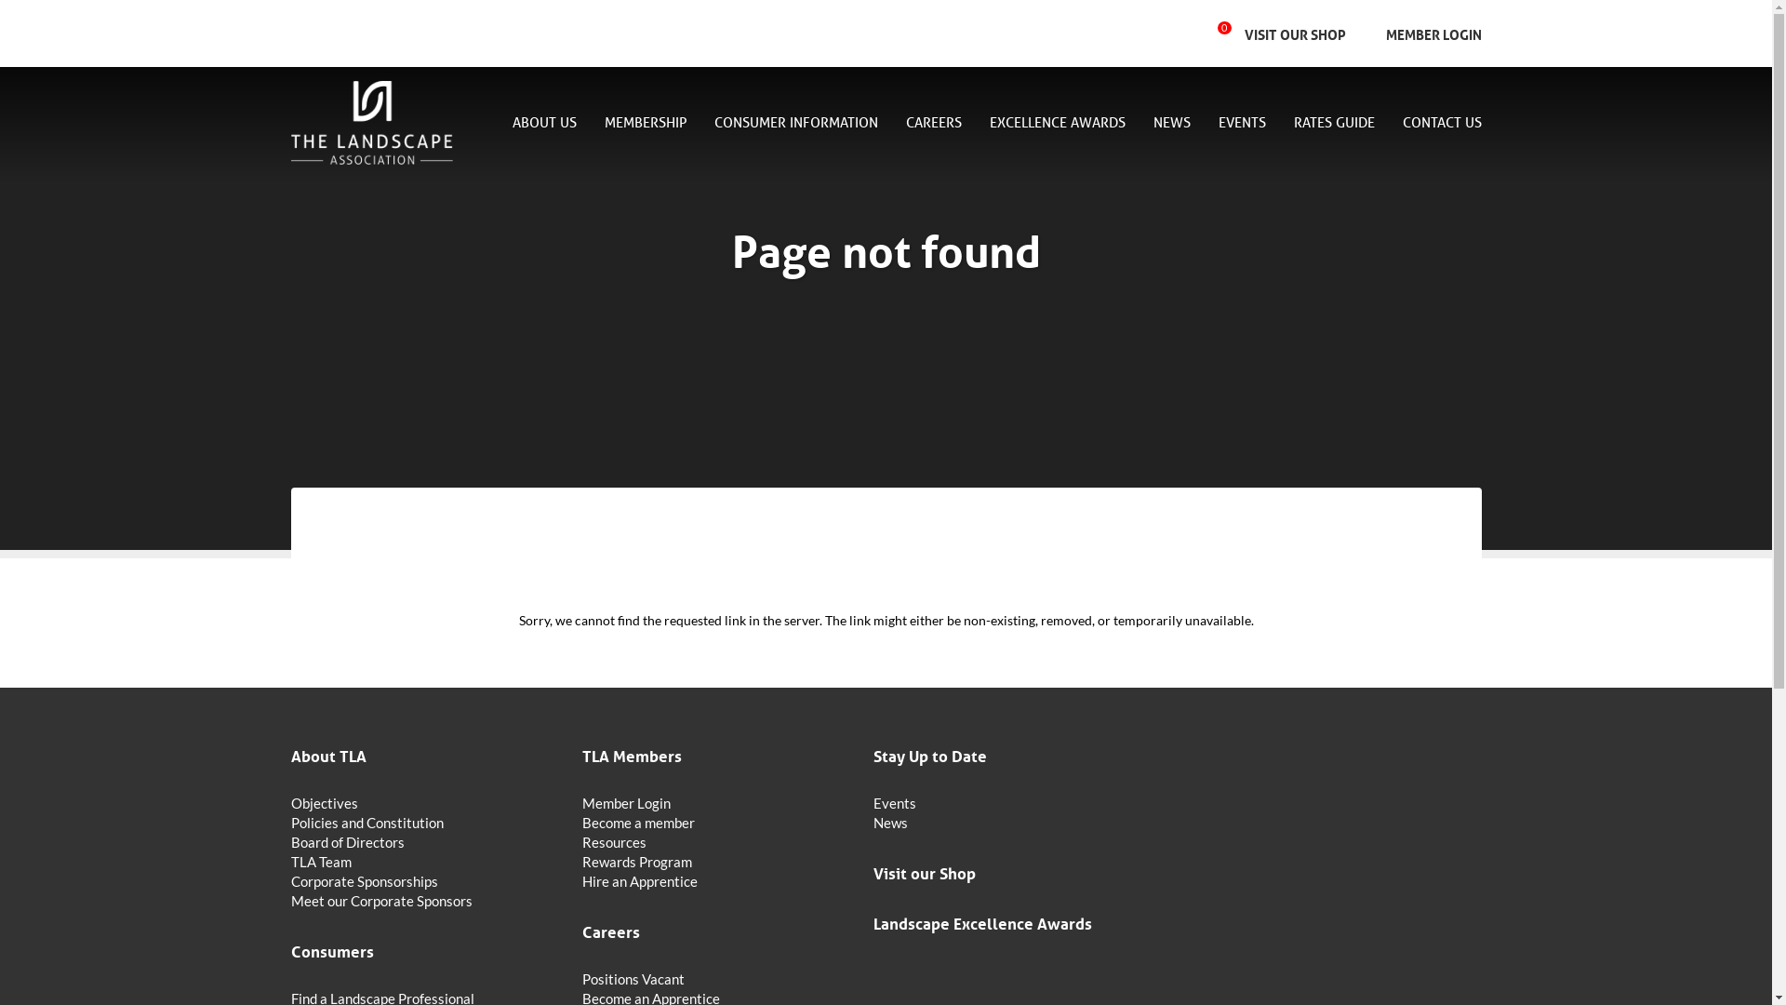  Describe the element at coordinates (1113, 33) in the screenshot. I see `Search` at that location.